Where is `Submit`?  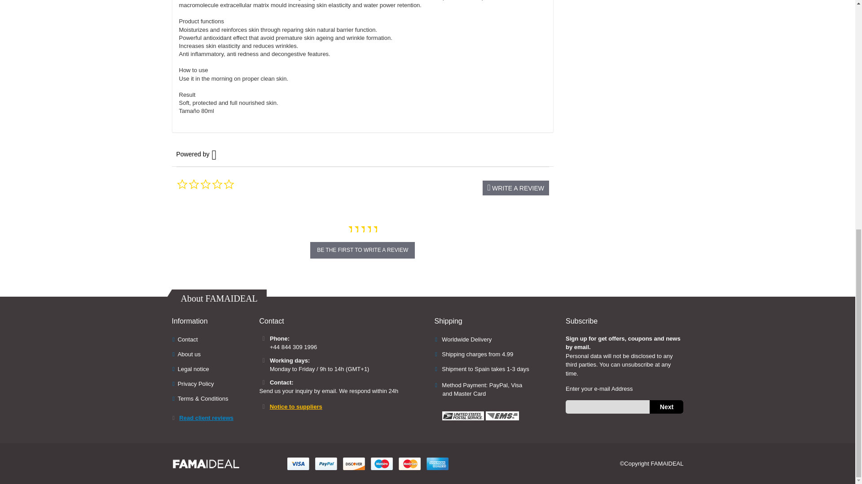
Submit is located at coordinates (666, 407).